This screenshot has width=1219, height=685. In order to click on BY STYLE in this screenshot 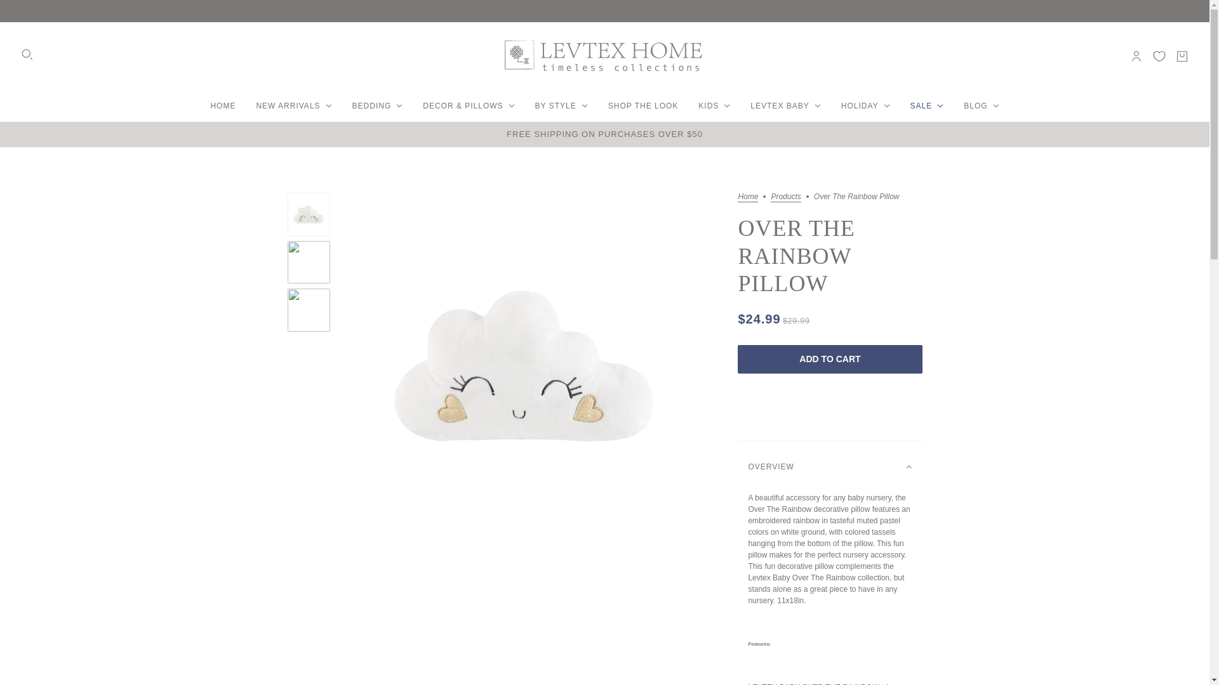, I will do `click(561, 105)`.